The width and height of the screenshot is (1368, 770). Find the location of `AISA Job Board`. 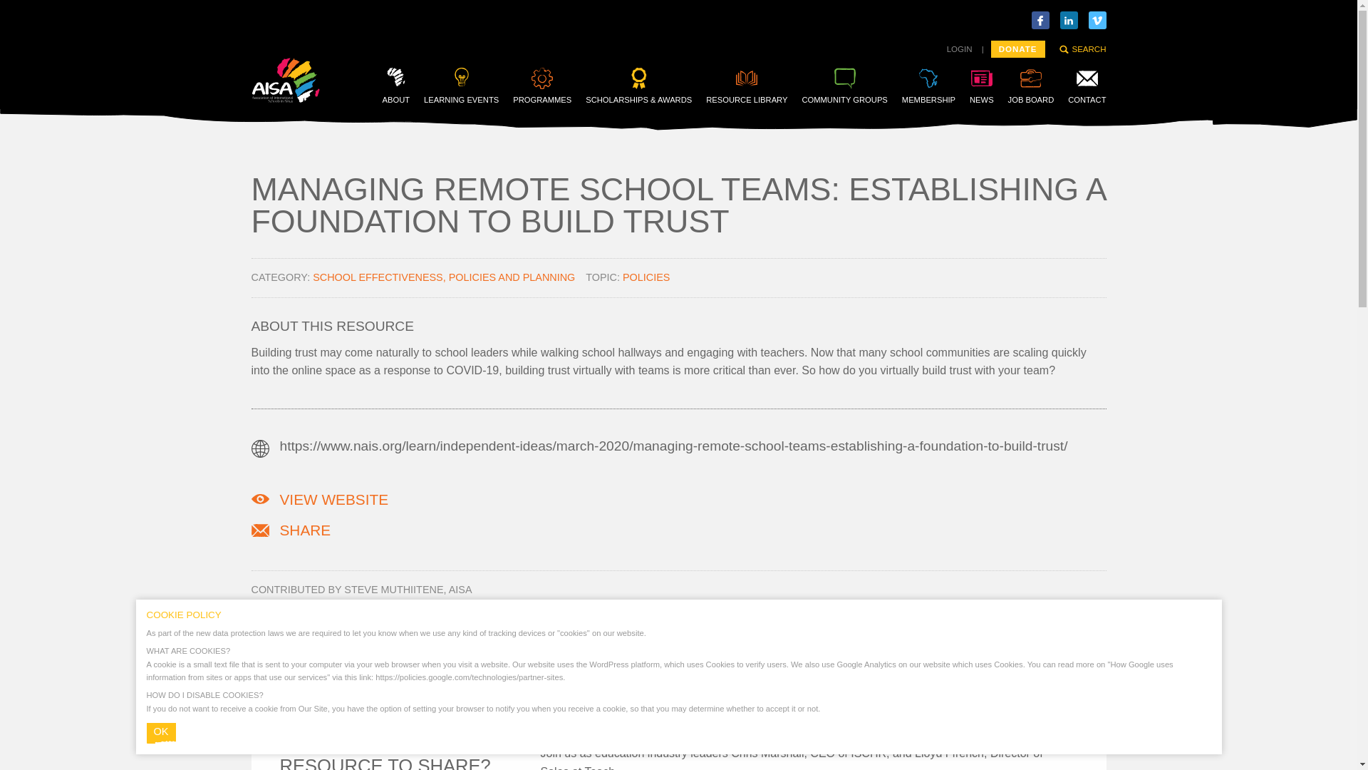

AISA Job Board is located at coordinates (1032, 86).